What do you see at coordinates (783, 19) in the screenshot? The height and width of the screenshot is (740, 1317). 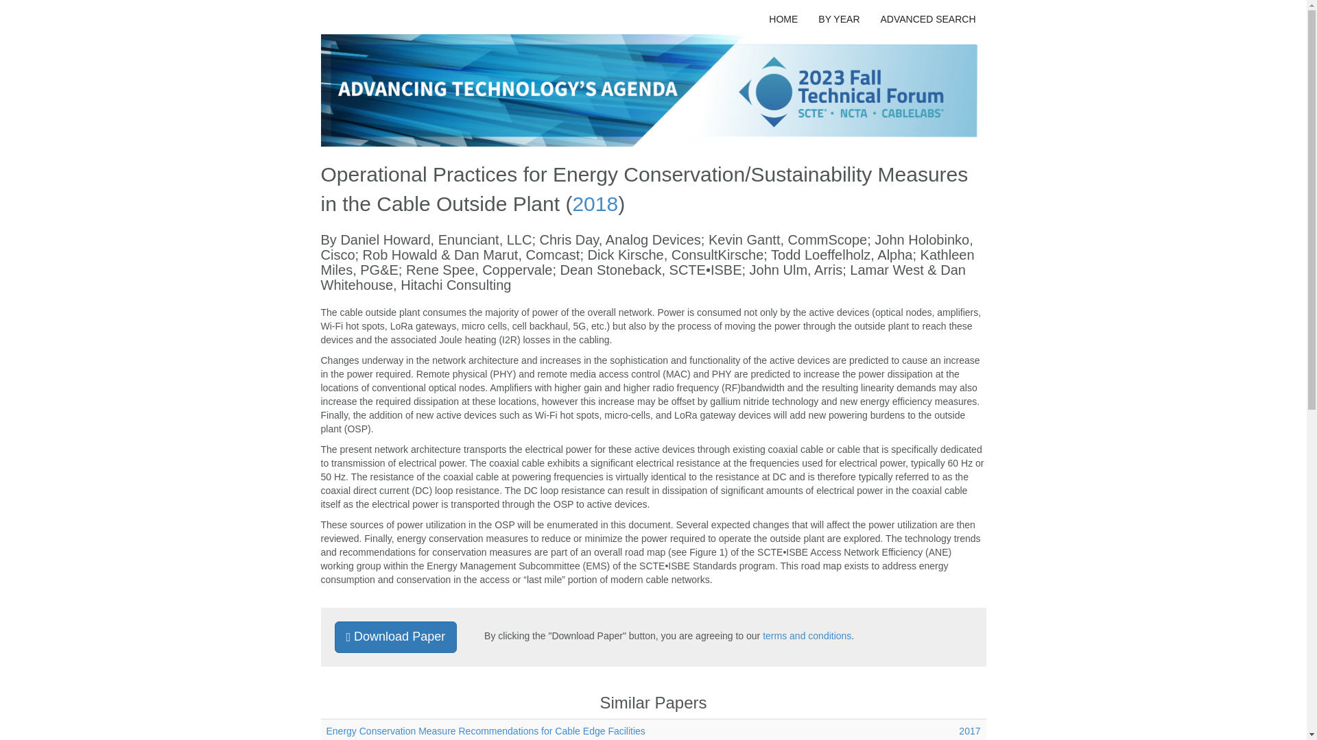 I see `HOME` at bounding box center [783, 19].